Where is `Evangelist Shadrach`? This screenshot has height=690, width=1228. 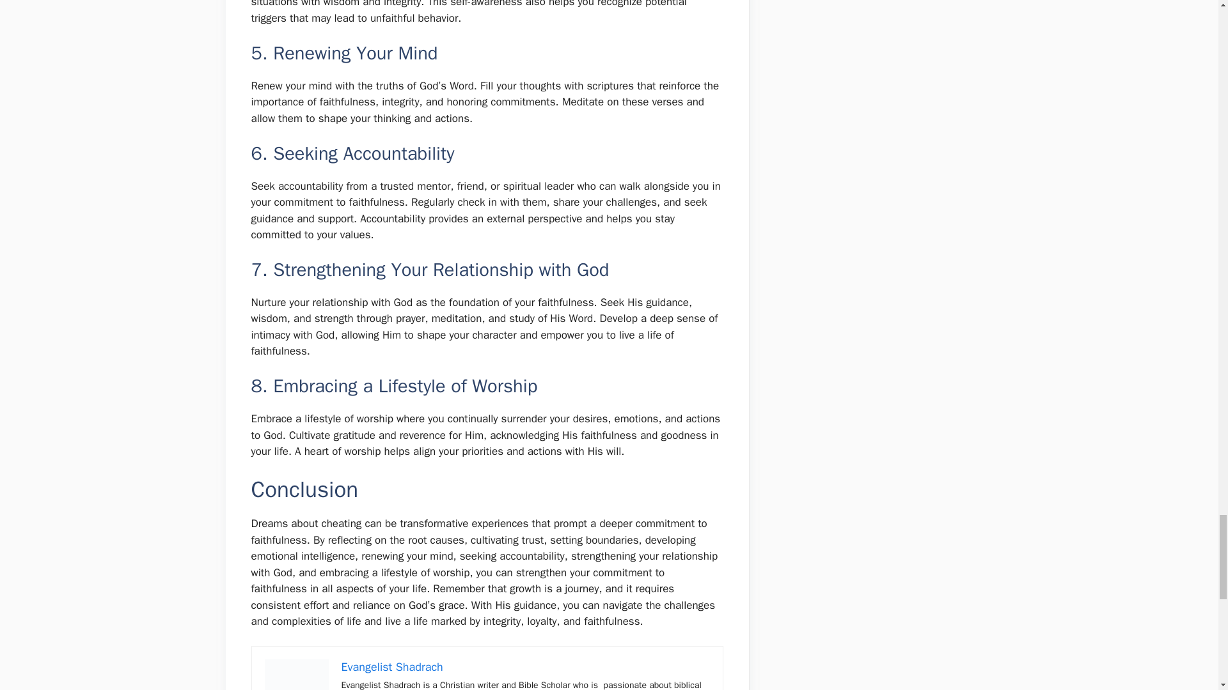
Evangelist Shadrach is located at coordinates (392, 667).